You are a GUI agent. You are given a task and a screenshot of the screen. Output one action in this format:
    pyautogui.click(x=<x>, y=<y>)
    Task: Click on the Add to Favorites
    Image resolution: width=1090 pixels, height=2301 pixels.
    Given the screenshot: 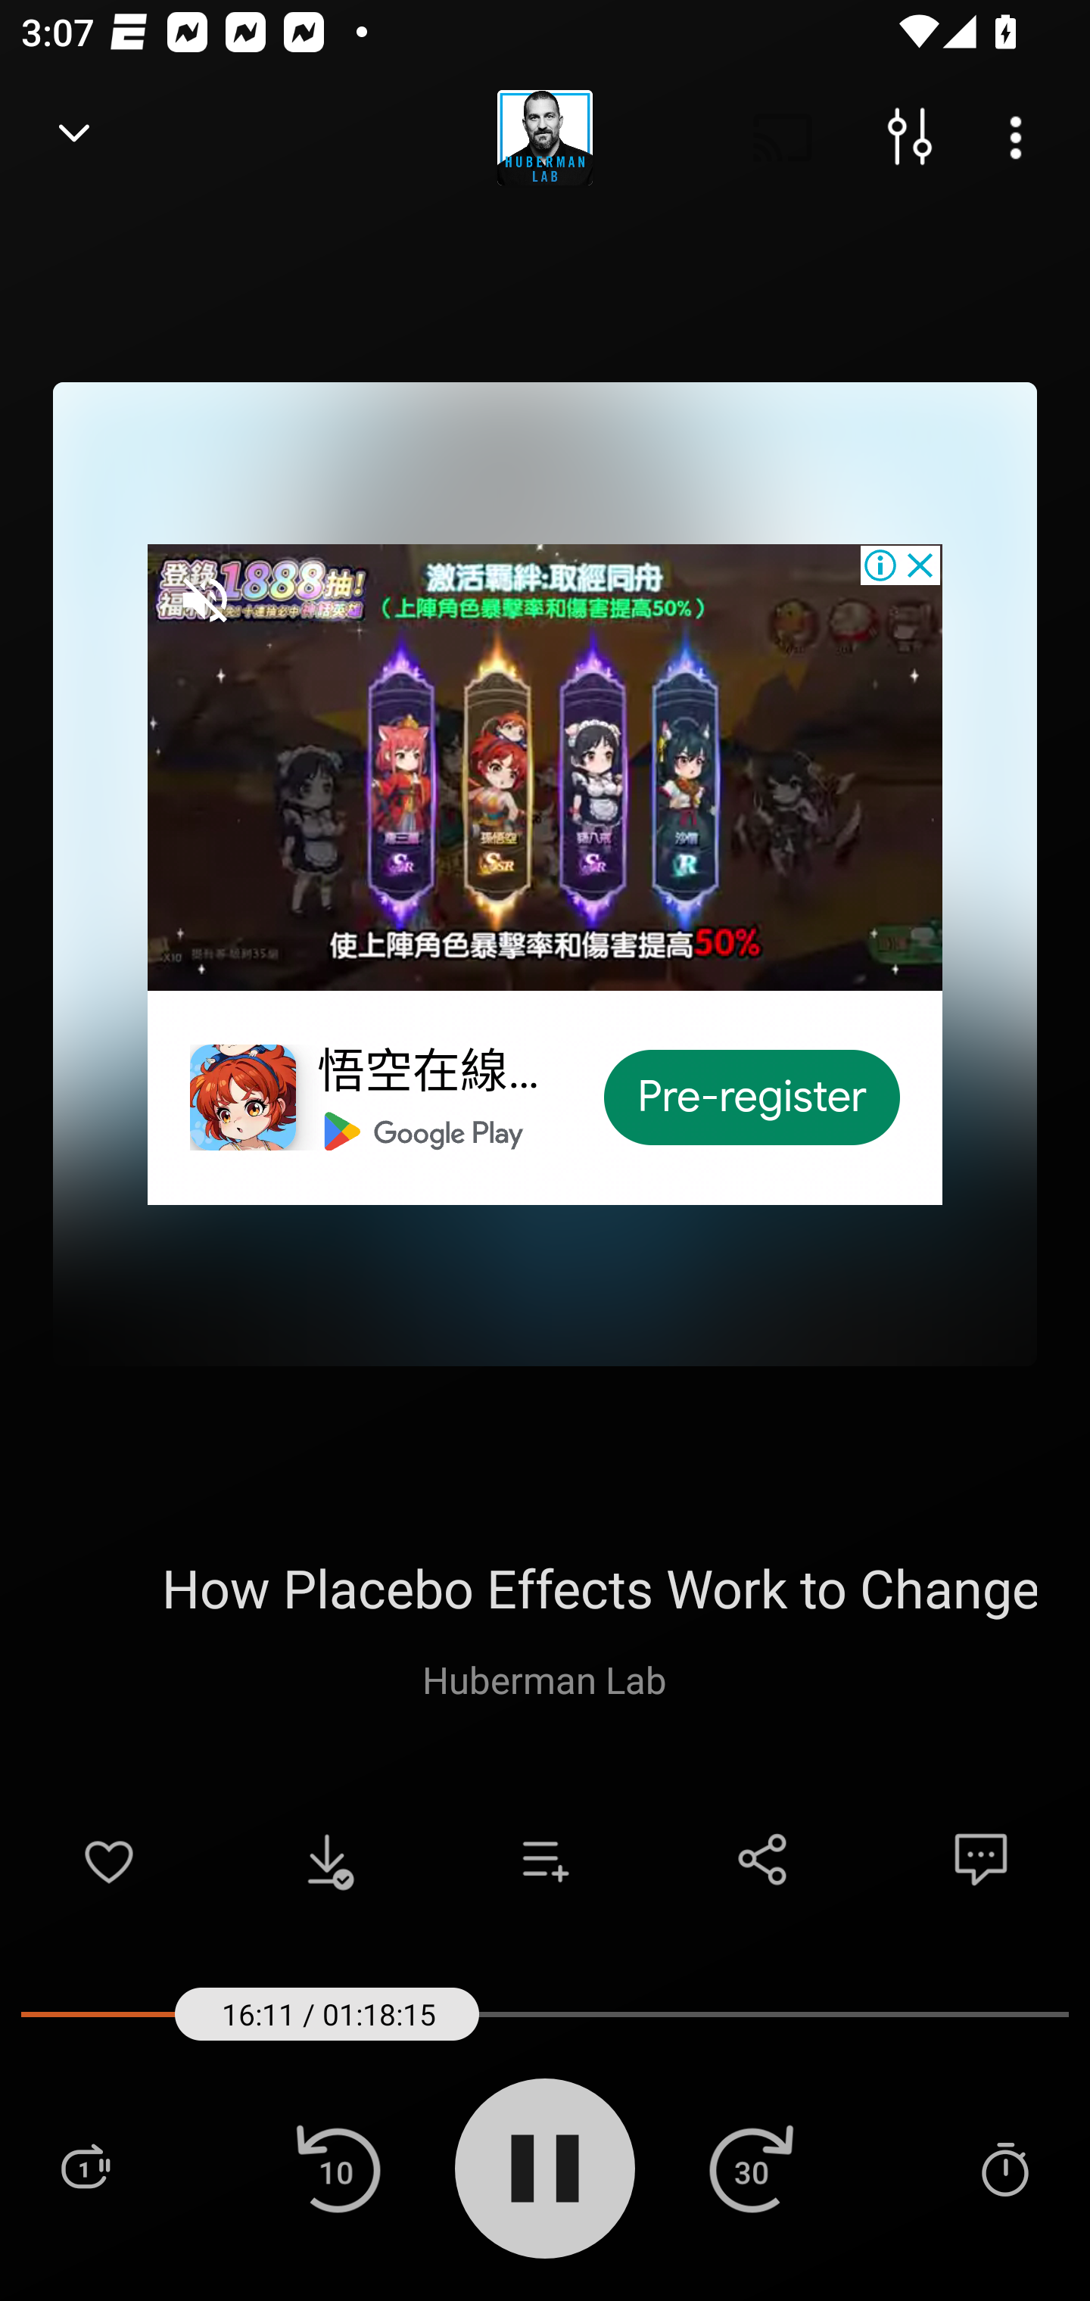 What is the action you would take?
    pyautogui.click(x=109, y=1859)
    